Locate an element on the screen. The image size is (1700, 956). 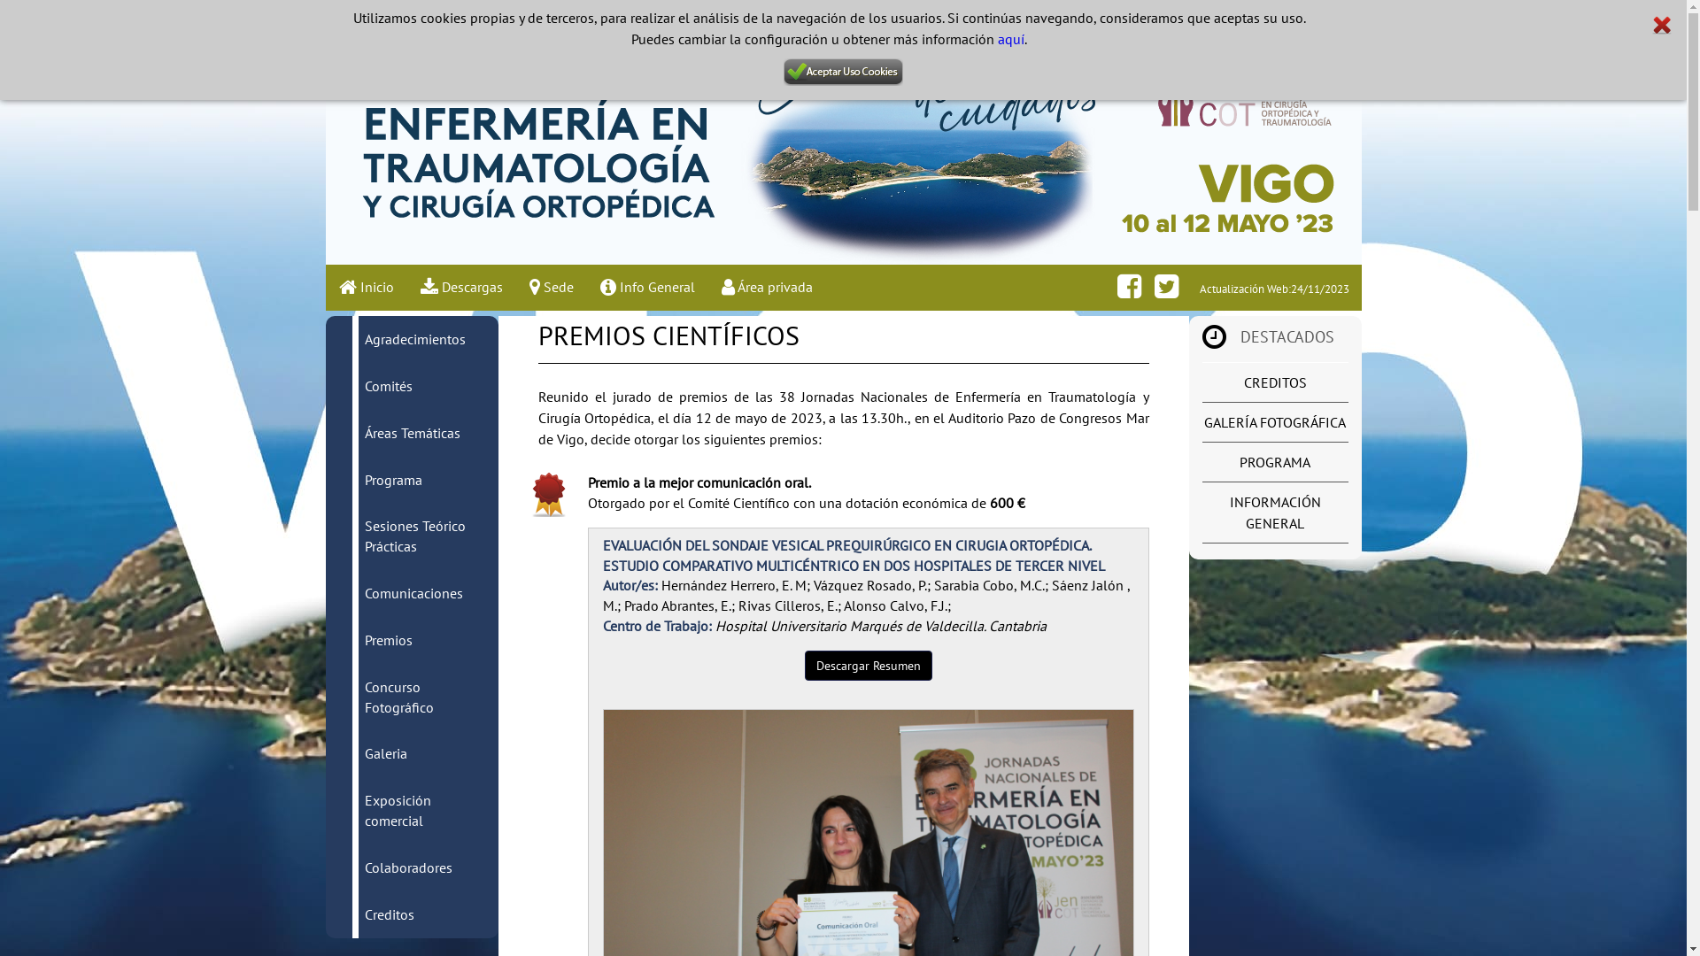
Creditos is located at coordinates (390, 914).